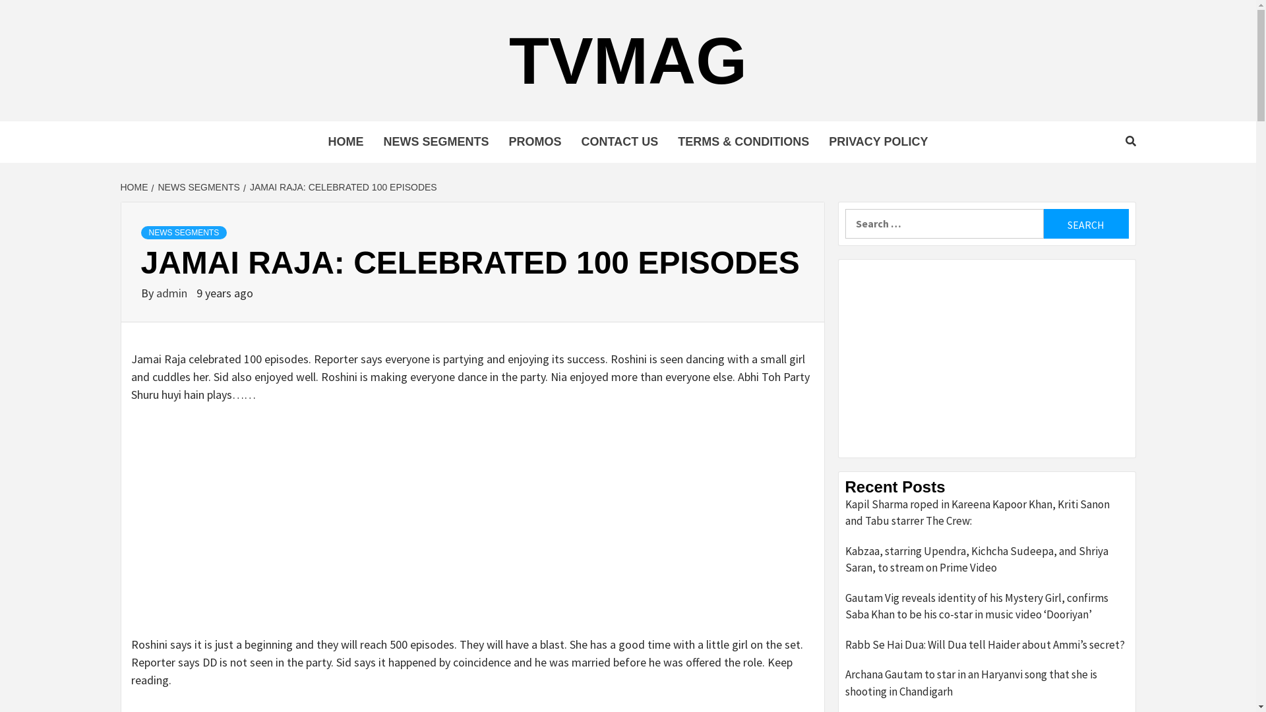 This screenshot has height=712, width=1266. What do you see at coordinates (346, 142) in the screenshot?
I see `HOME` at bounding box center [346, 142].